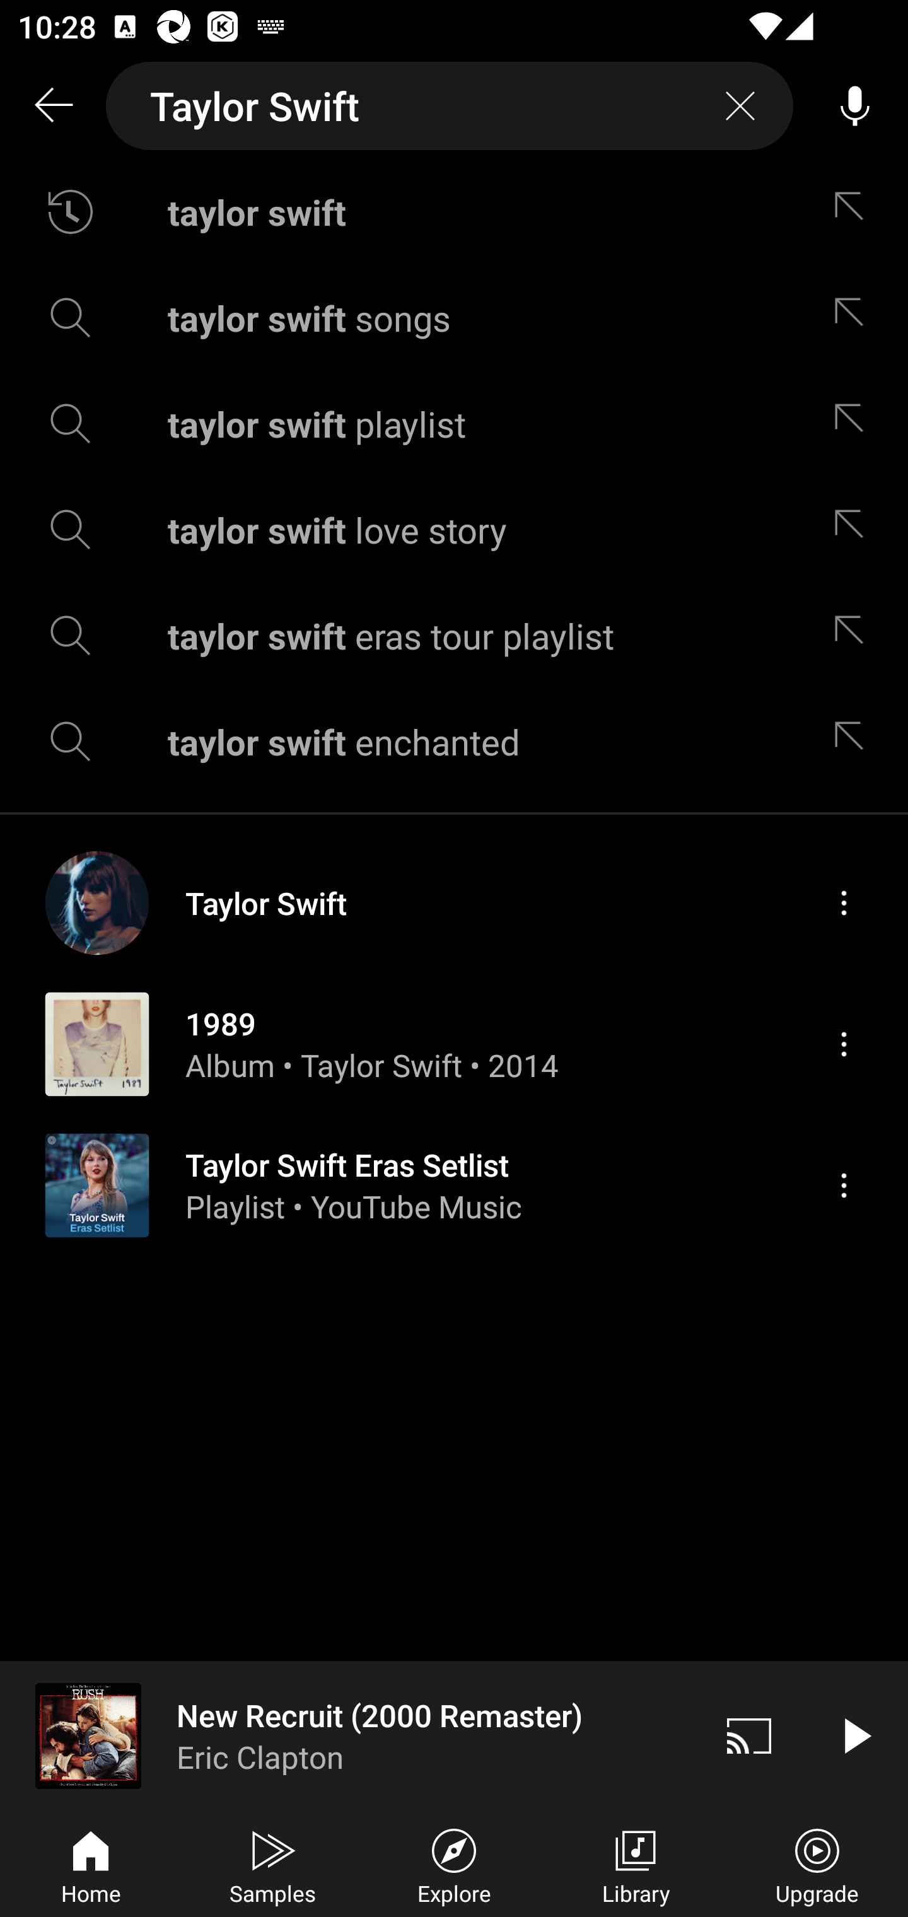 The image size is (908, 1917). What do you see at coordinates (854, 530) in the screenshot?
I see `Edit suggestion taylor swift love story` at bounding box center [854, 530].